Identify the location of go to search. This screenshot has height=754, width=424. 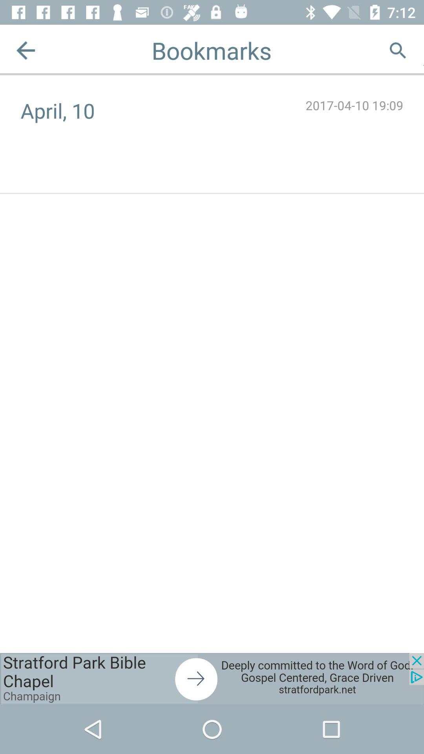
(398, 50).